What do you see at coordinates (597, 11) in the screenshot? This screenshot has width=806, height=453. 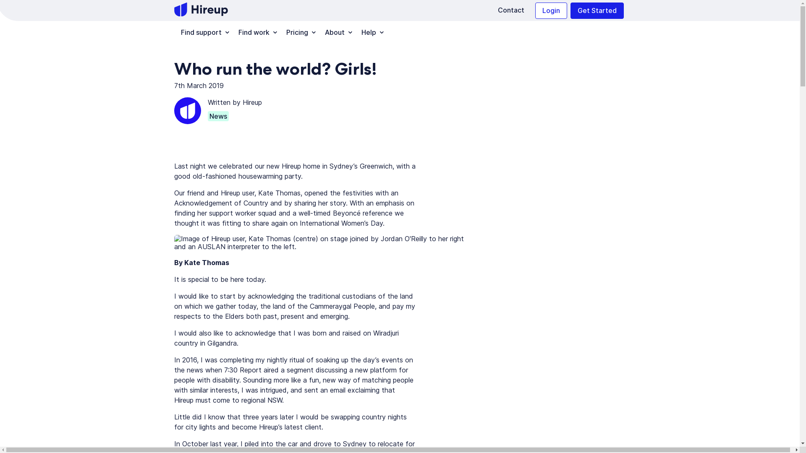 I see `Get Started` at bounding box center [597, 11].